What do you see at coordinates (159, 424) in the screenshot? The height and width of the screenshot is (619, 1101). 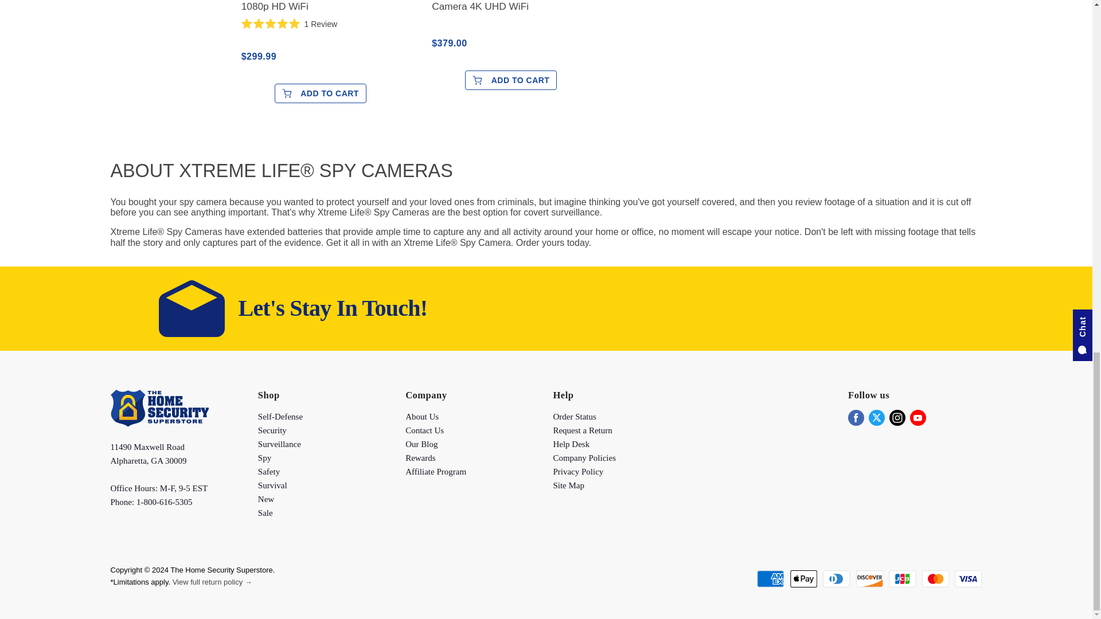 I see `The Home Security Superstore` at bounding box center [159, 424].